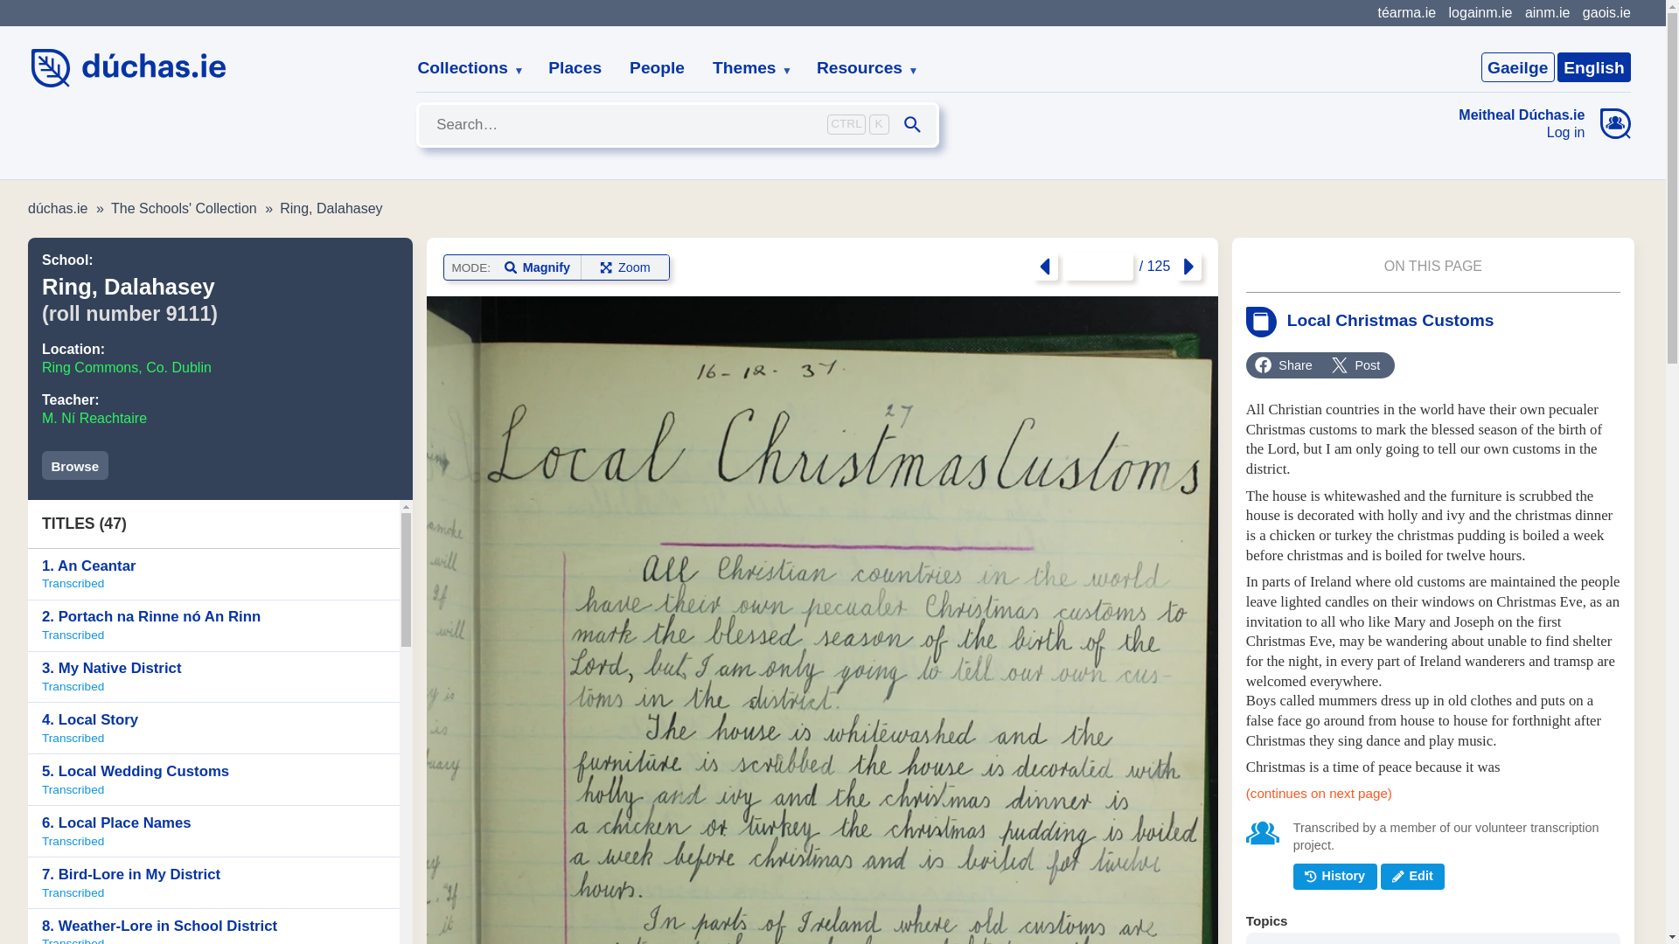  I want to click on English, so click(1593, 66).